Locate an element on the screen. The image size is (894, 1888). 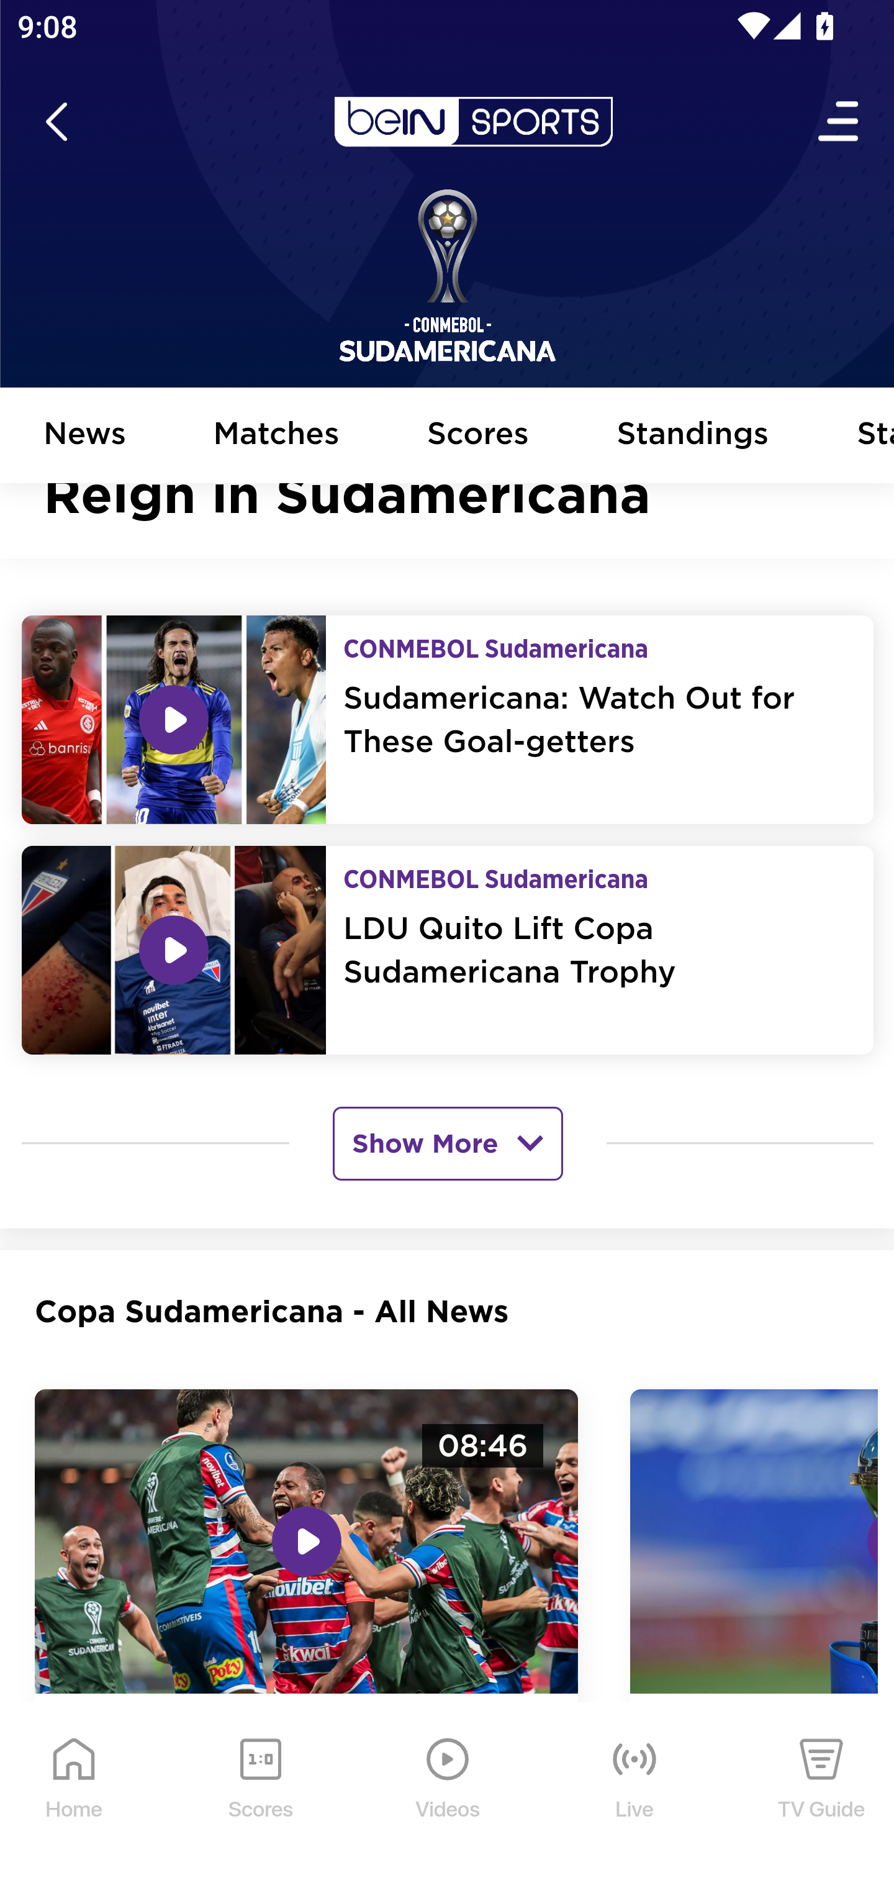
icon back is located at coordinates (56, 122).